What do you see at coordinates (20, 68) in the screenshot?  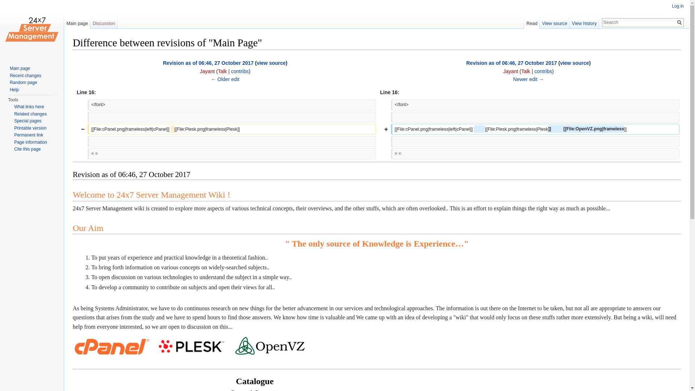 I see `Main page` at bounding box center [20, 68].